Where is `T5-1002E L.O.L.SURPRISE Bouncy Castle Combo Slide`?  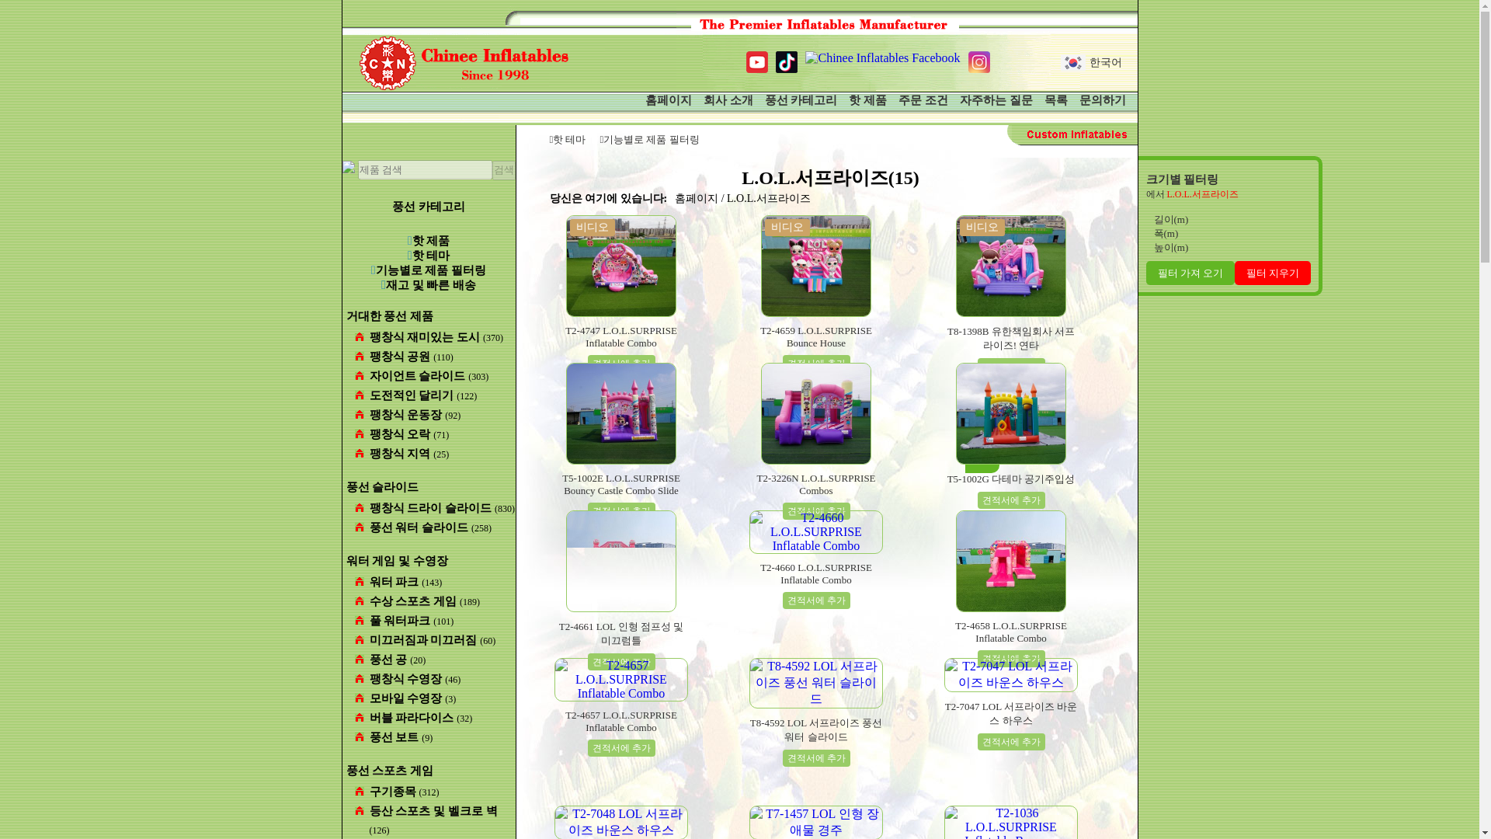
T5-1002E L.O.L.SURPRISE Bouncy Castle Combo Slide is located at coordinates (621, 485).